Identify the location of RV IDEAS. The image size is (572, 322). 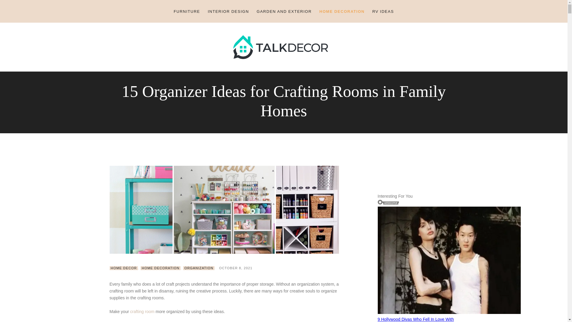
(383, 11).